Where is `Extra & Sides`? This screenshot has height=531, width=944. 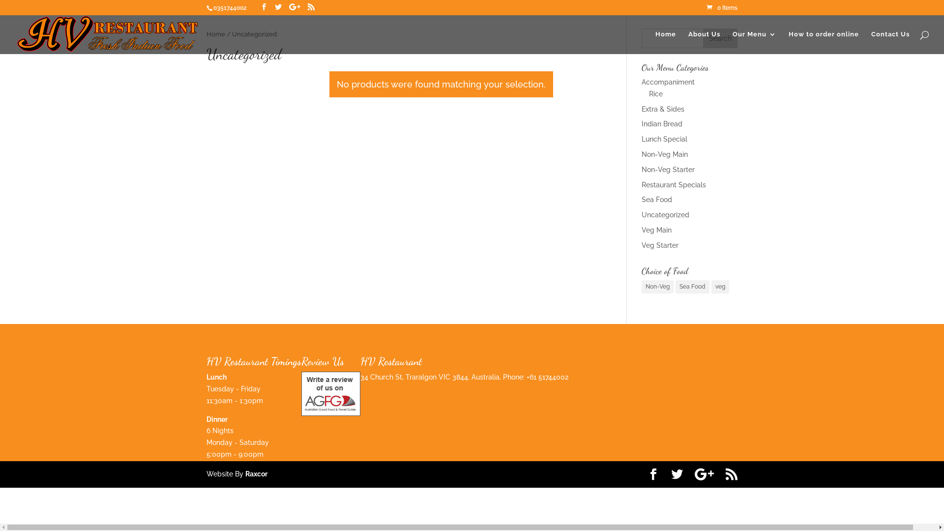
Extra & Sides is located at coordinates (663, 109).